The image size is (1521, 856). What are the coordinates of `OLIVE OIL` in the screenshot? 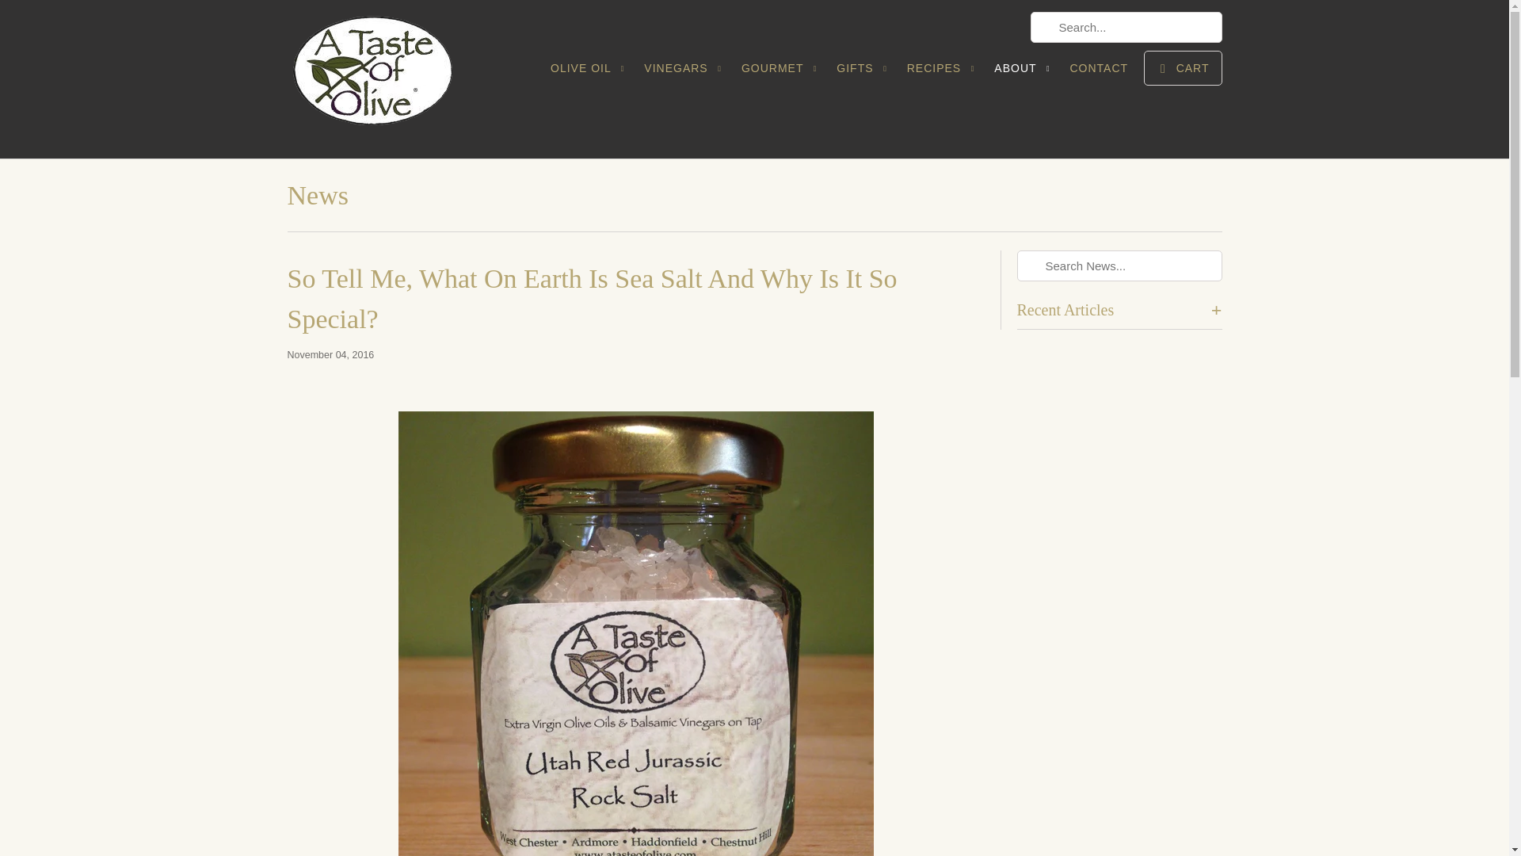 It's located at (589, 73).